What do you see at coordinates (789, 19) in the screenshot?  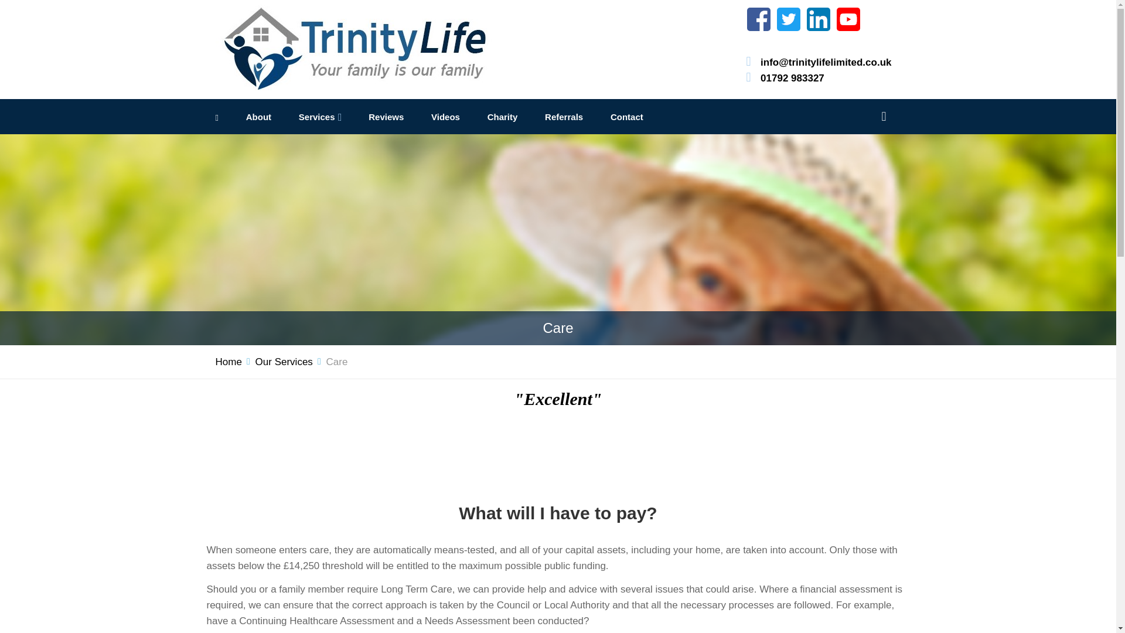 I see `Twitter` at bounding box center [789, 19].